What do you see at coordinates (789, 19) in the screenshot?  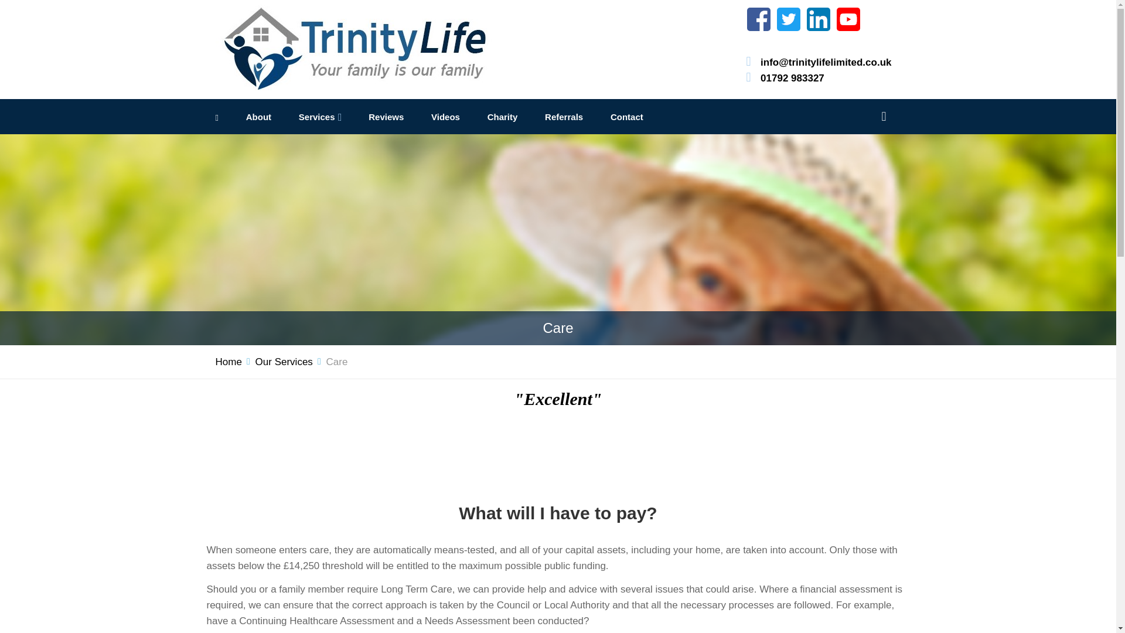 I see `Twitter` at bounding box center [789, 19].